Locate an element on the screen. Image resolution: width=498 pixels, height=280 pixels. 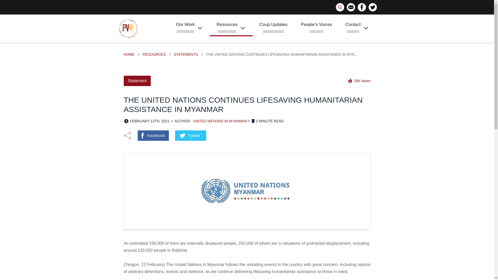
Follow Progressive Voice on Twitter is located at coordinates (372, 7).